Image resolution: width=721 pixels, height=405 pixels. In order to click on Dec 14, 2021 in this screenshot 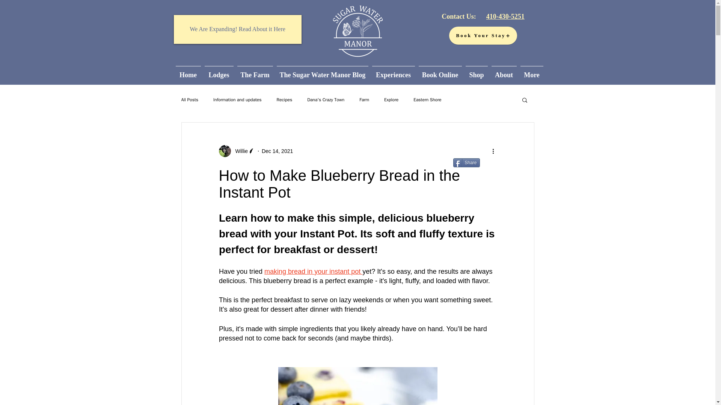, I will do `click(277, 151)`.